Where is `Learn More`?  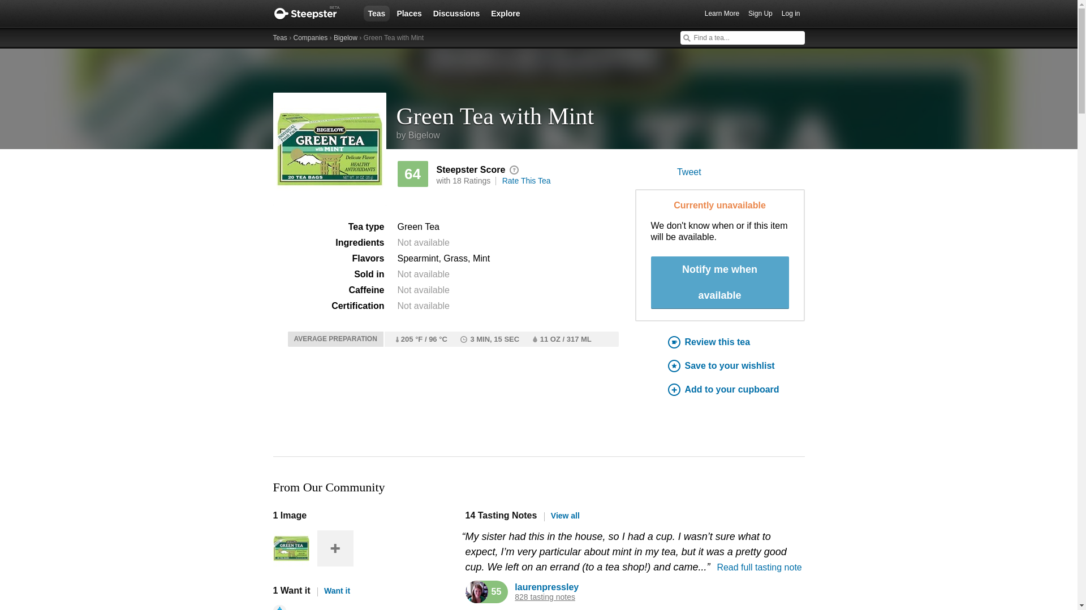
Learn More is located at coordinates (722, 14).